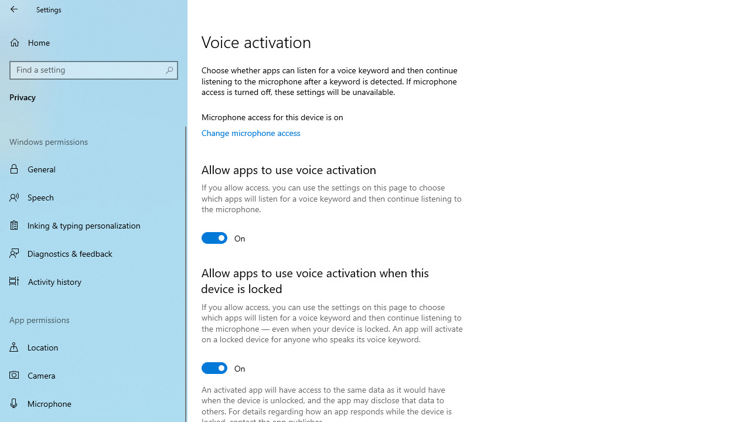 This screenshot has height=422, width=750. Describe the element at coordinates (94, 225) in the screenshot. I see `Inking & typing personalization` at that location.